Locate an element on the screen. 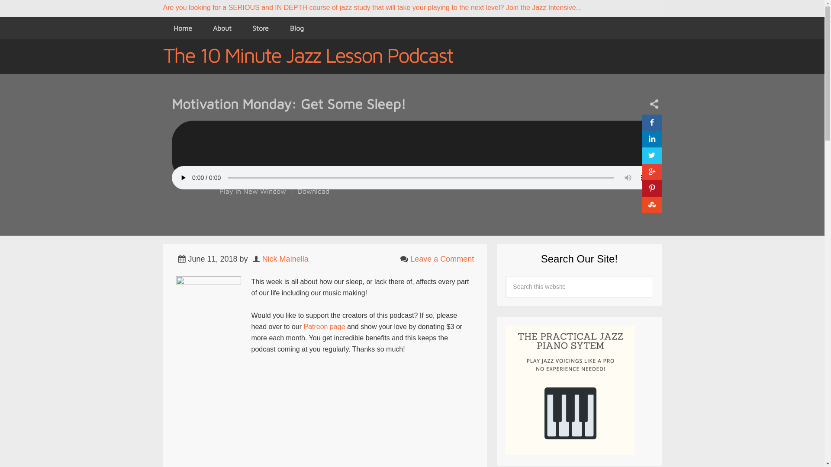 This screenshot has height=467, width=831. Nick Mainella is located at coordinates (286, 259).